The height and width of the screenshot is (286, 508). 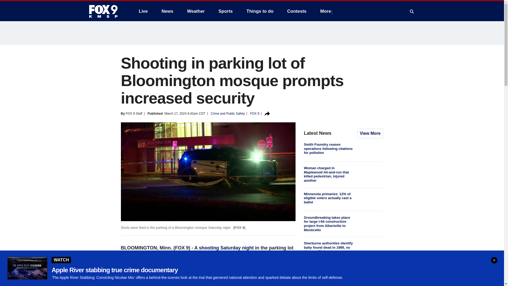 I want to click on Things to do, so click(x=260, y=11).